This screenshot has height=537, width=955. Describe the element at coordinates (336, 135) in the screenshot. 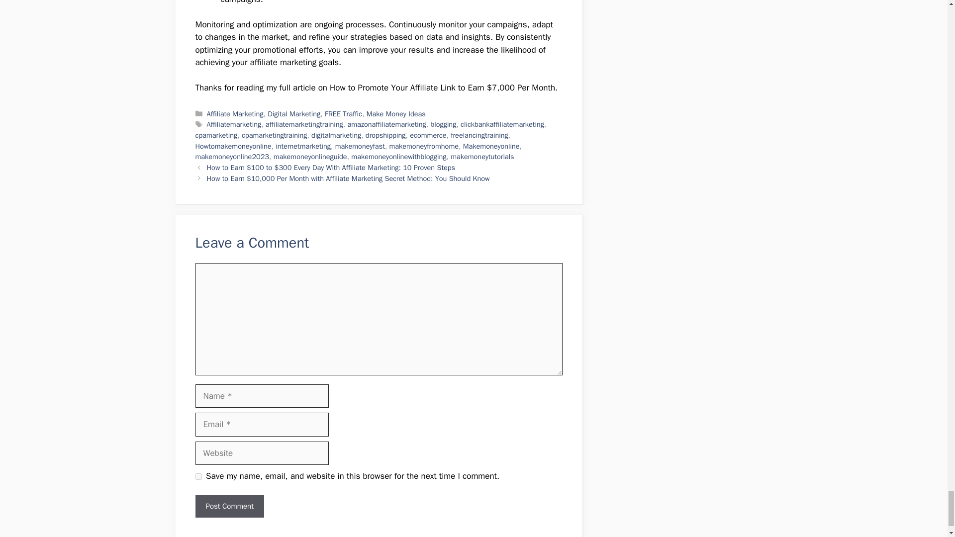

I see `digitalmarketing` at that location.